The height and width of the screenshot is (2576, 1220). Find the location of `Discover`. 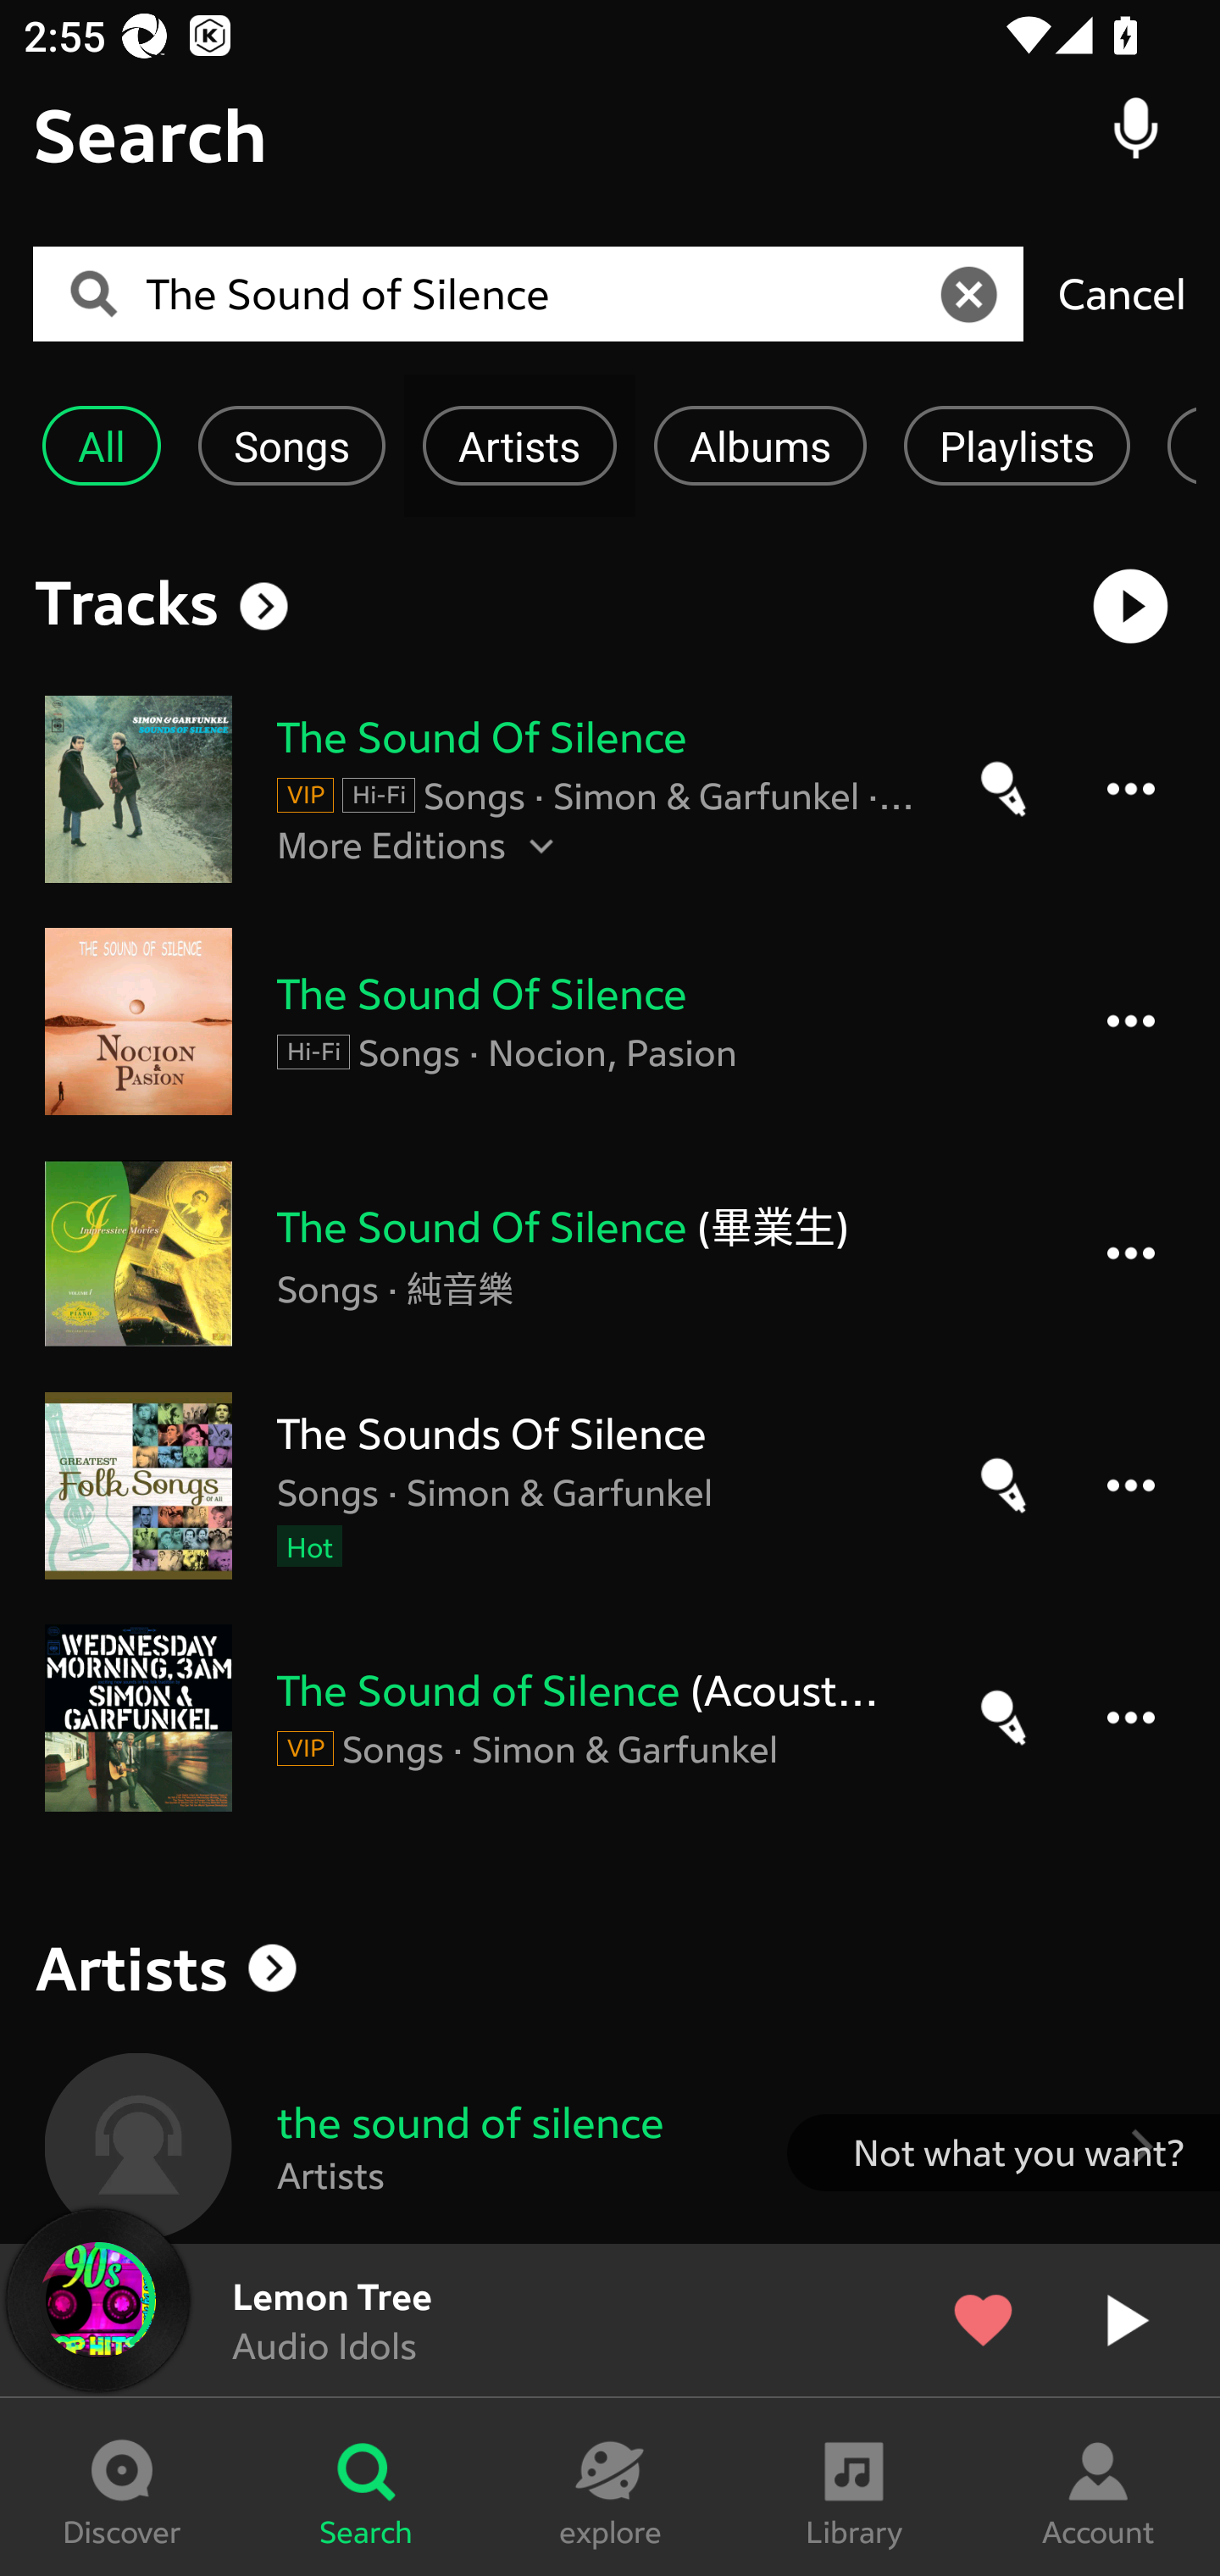

Discover is located at coordinates (122, 2487).